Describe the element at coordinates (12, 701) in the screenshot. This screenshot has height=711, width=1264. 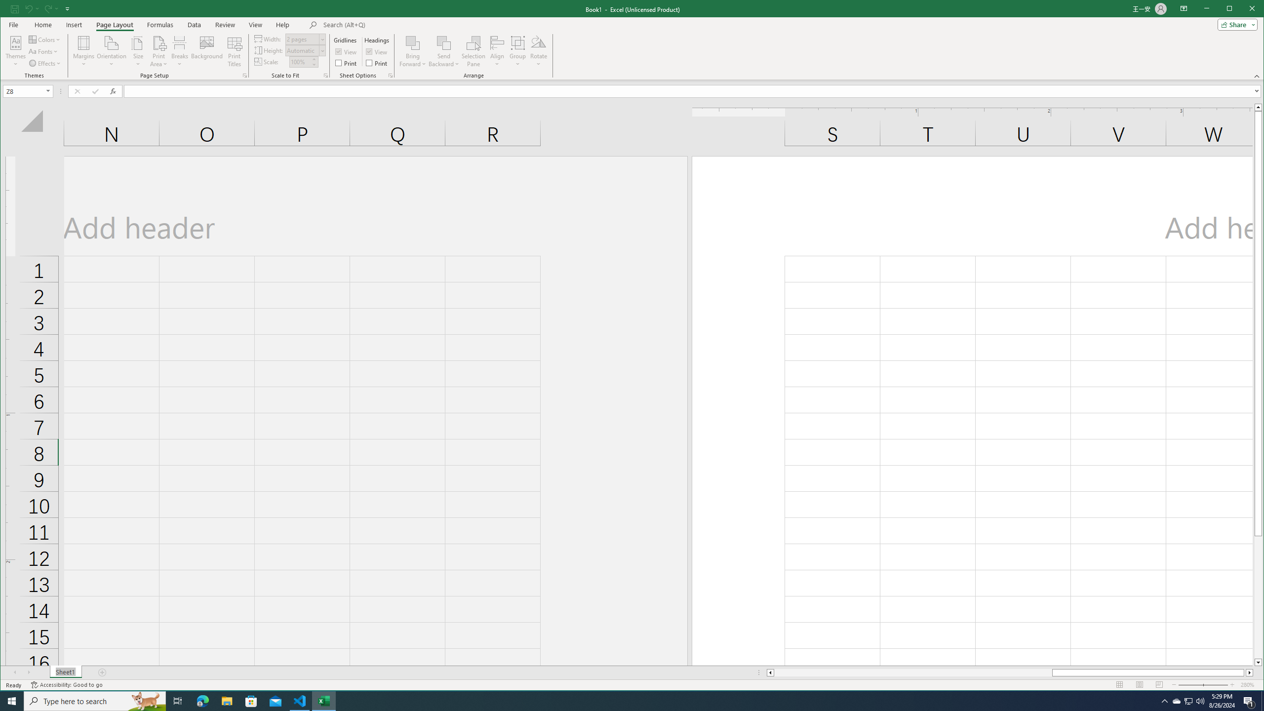
I see `Start` at that location.